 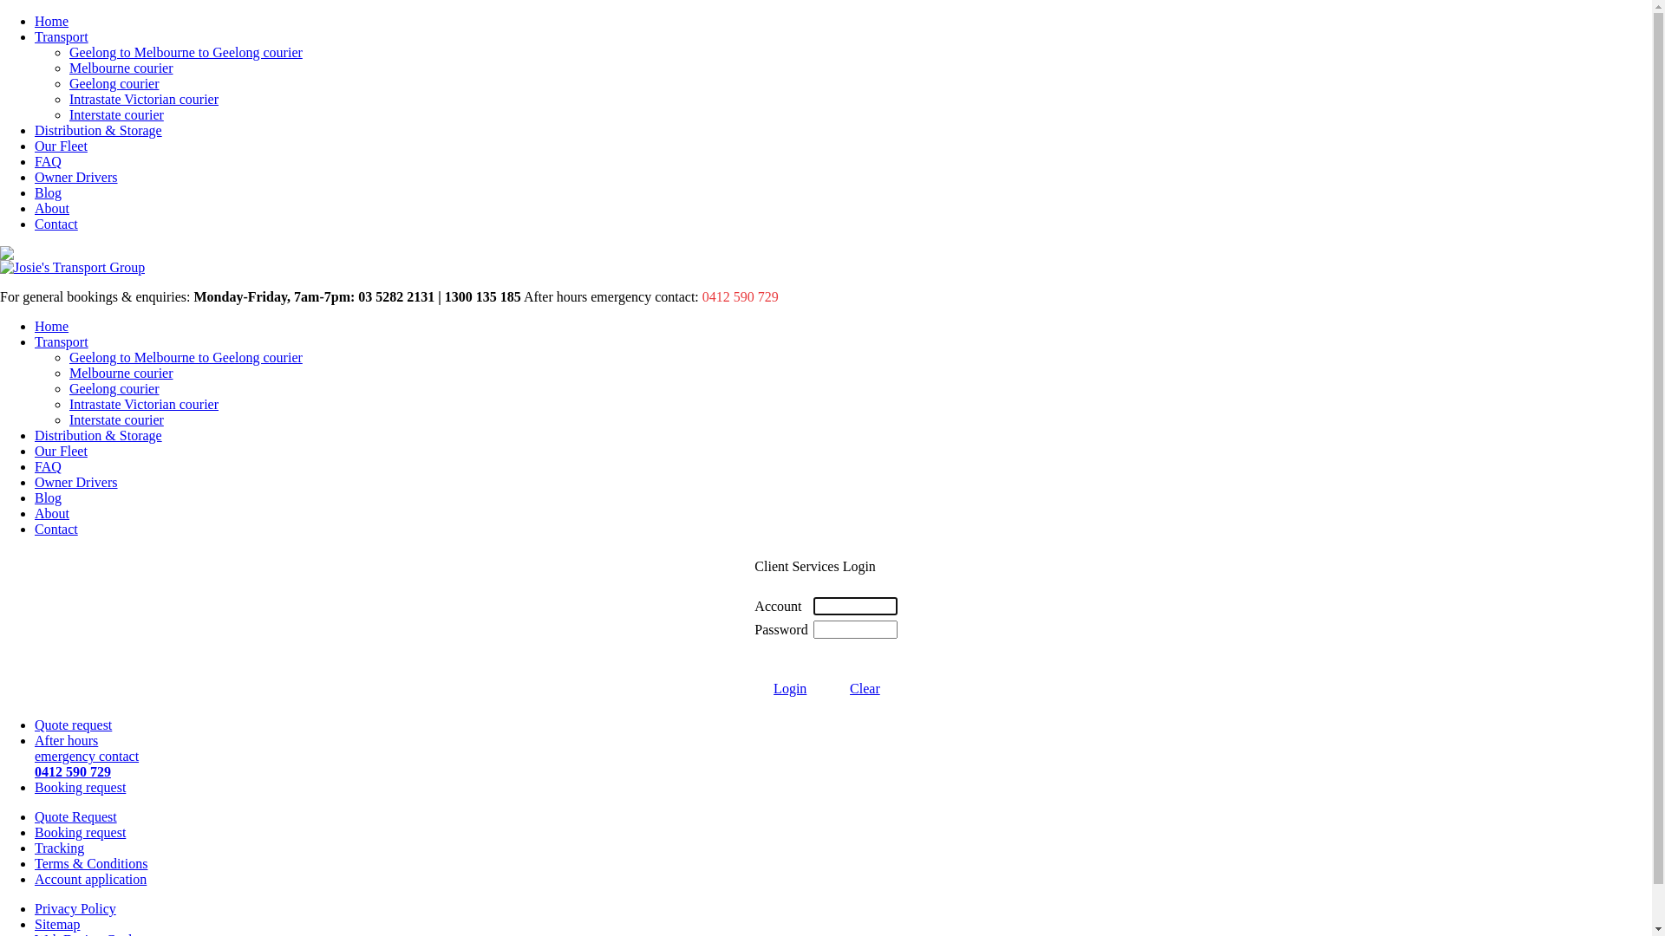 I want to click on Login, so click(x=790, y=688).